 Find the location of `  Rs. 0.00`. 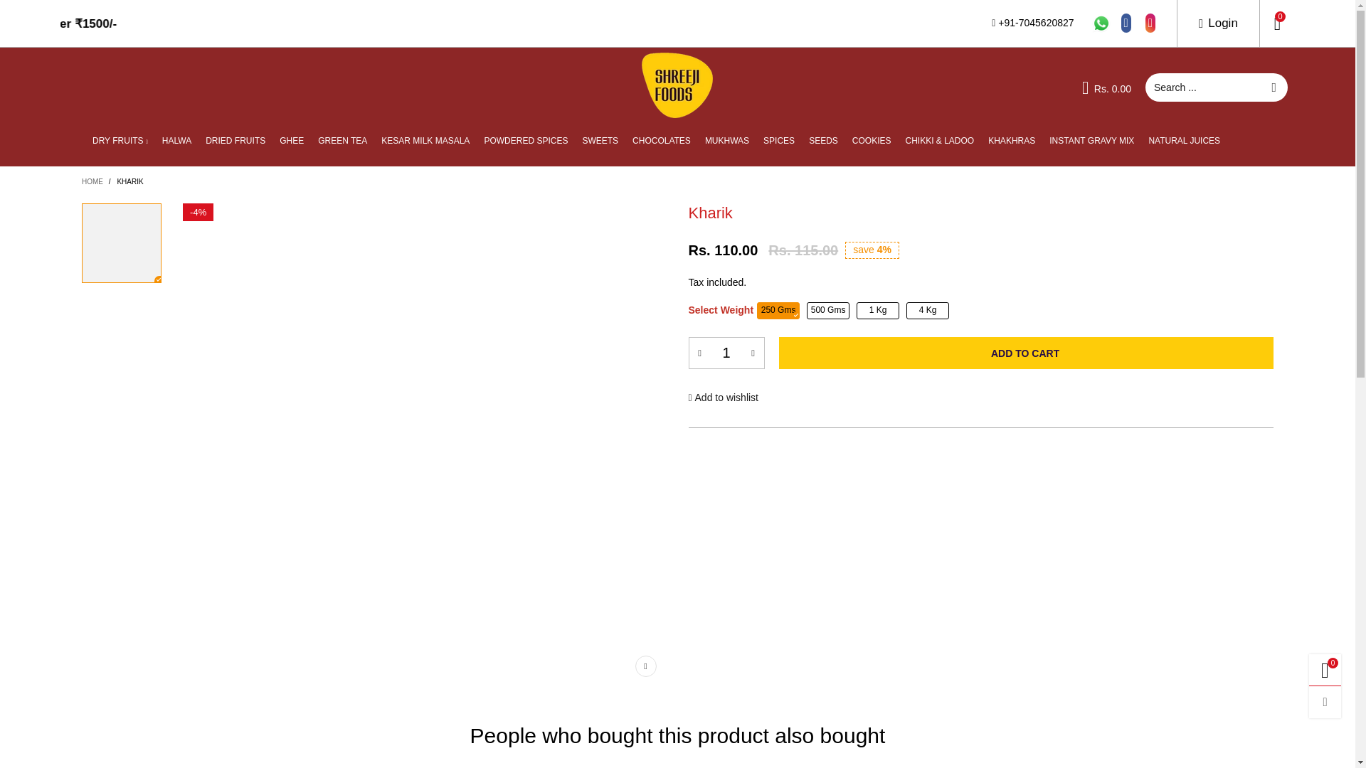

  Rs. 0.00 is located at coordinates (1107, 87).